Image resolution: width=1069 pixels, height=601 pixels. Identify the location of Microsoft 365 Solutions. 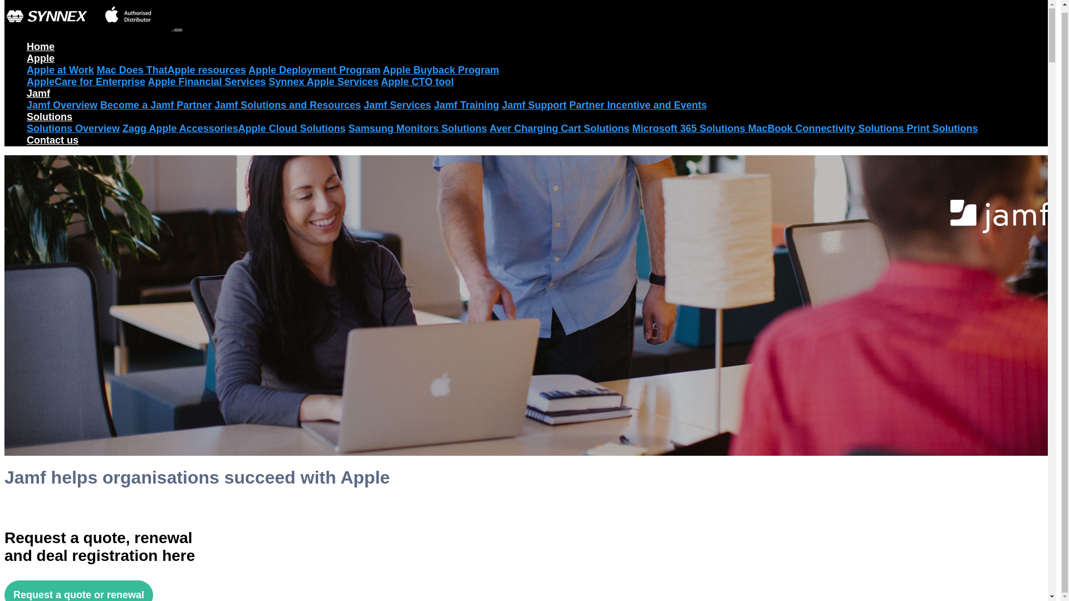
(690, 128).